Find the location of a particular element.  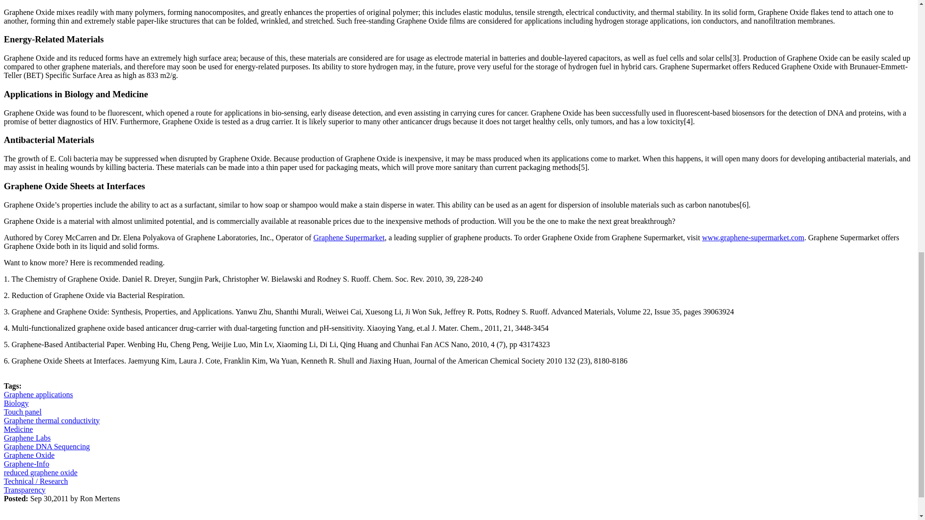

reduced graphene oxide is located at coordinates (40, 472).